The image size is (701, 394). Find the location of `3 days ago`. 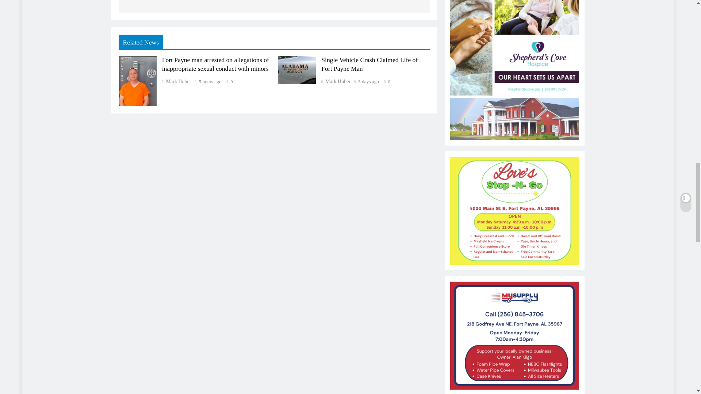

3 days ago is located at coordinates (369, 82).